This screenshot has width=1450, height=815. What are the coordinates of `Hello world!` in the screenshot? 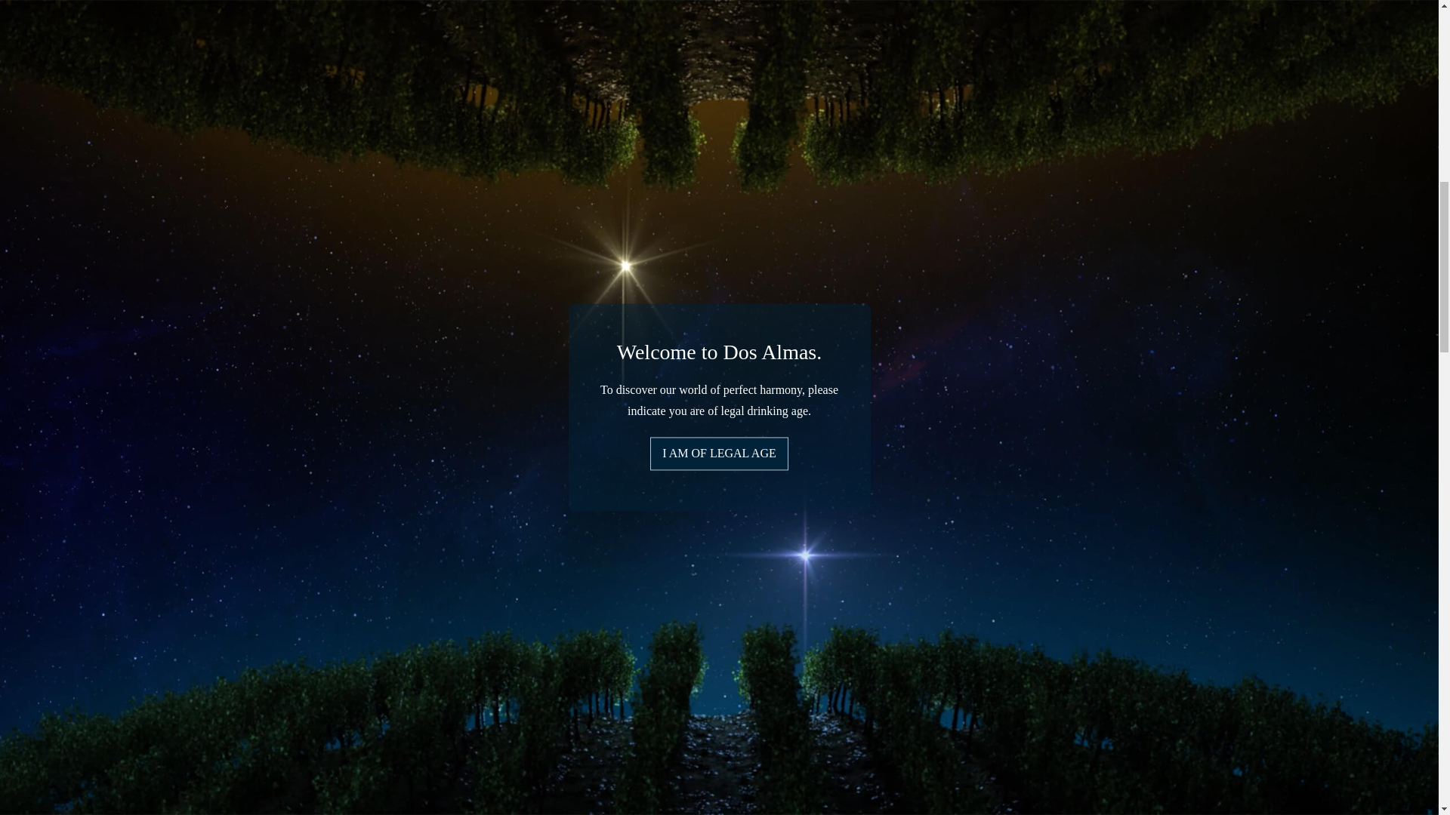 It's located at (171, 610).